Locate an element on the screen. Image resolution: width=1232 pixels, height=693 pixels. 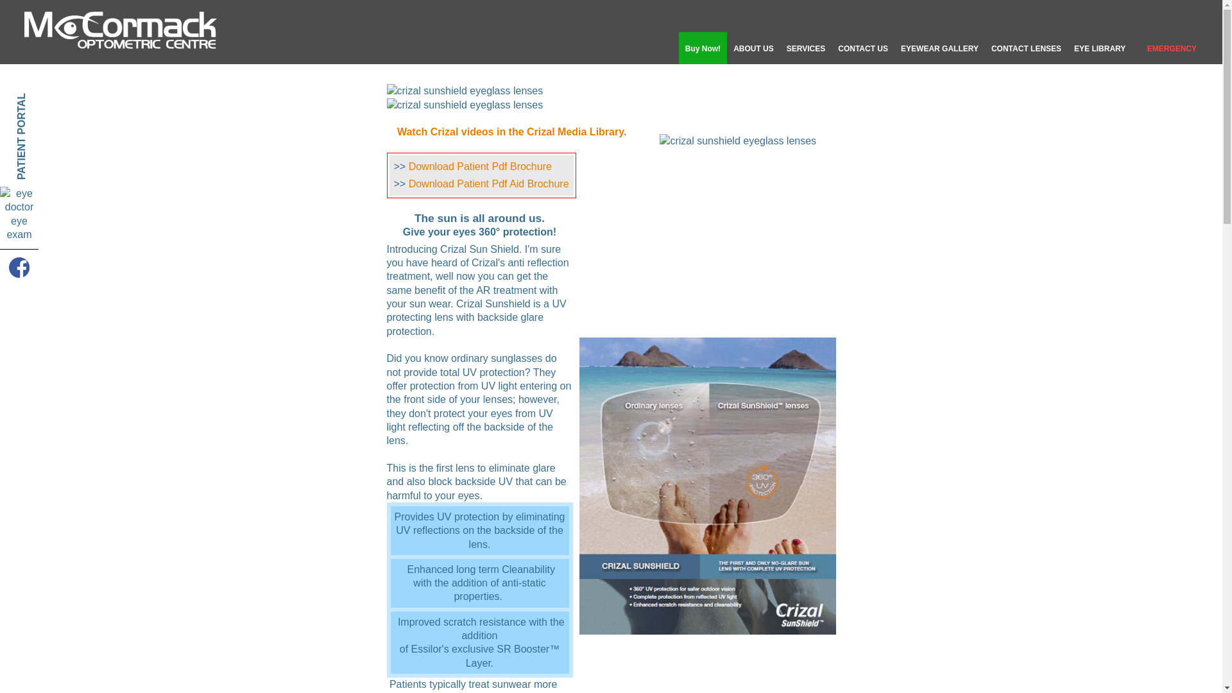
EYEWEAR GALLERY is located at coordinates (939, 47).